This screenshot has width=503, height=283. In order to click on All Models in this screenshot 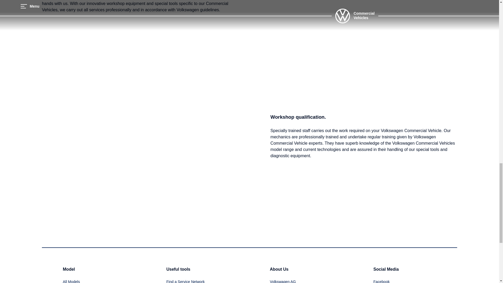, I will do `click(71, 280)`.